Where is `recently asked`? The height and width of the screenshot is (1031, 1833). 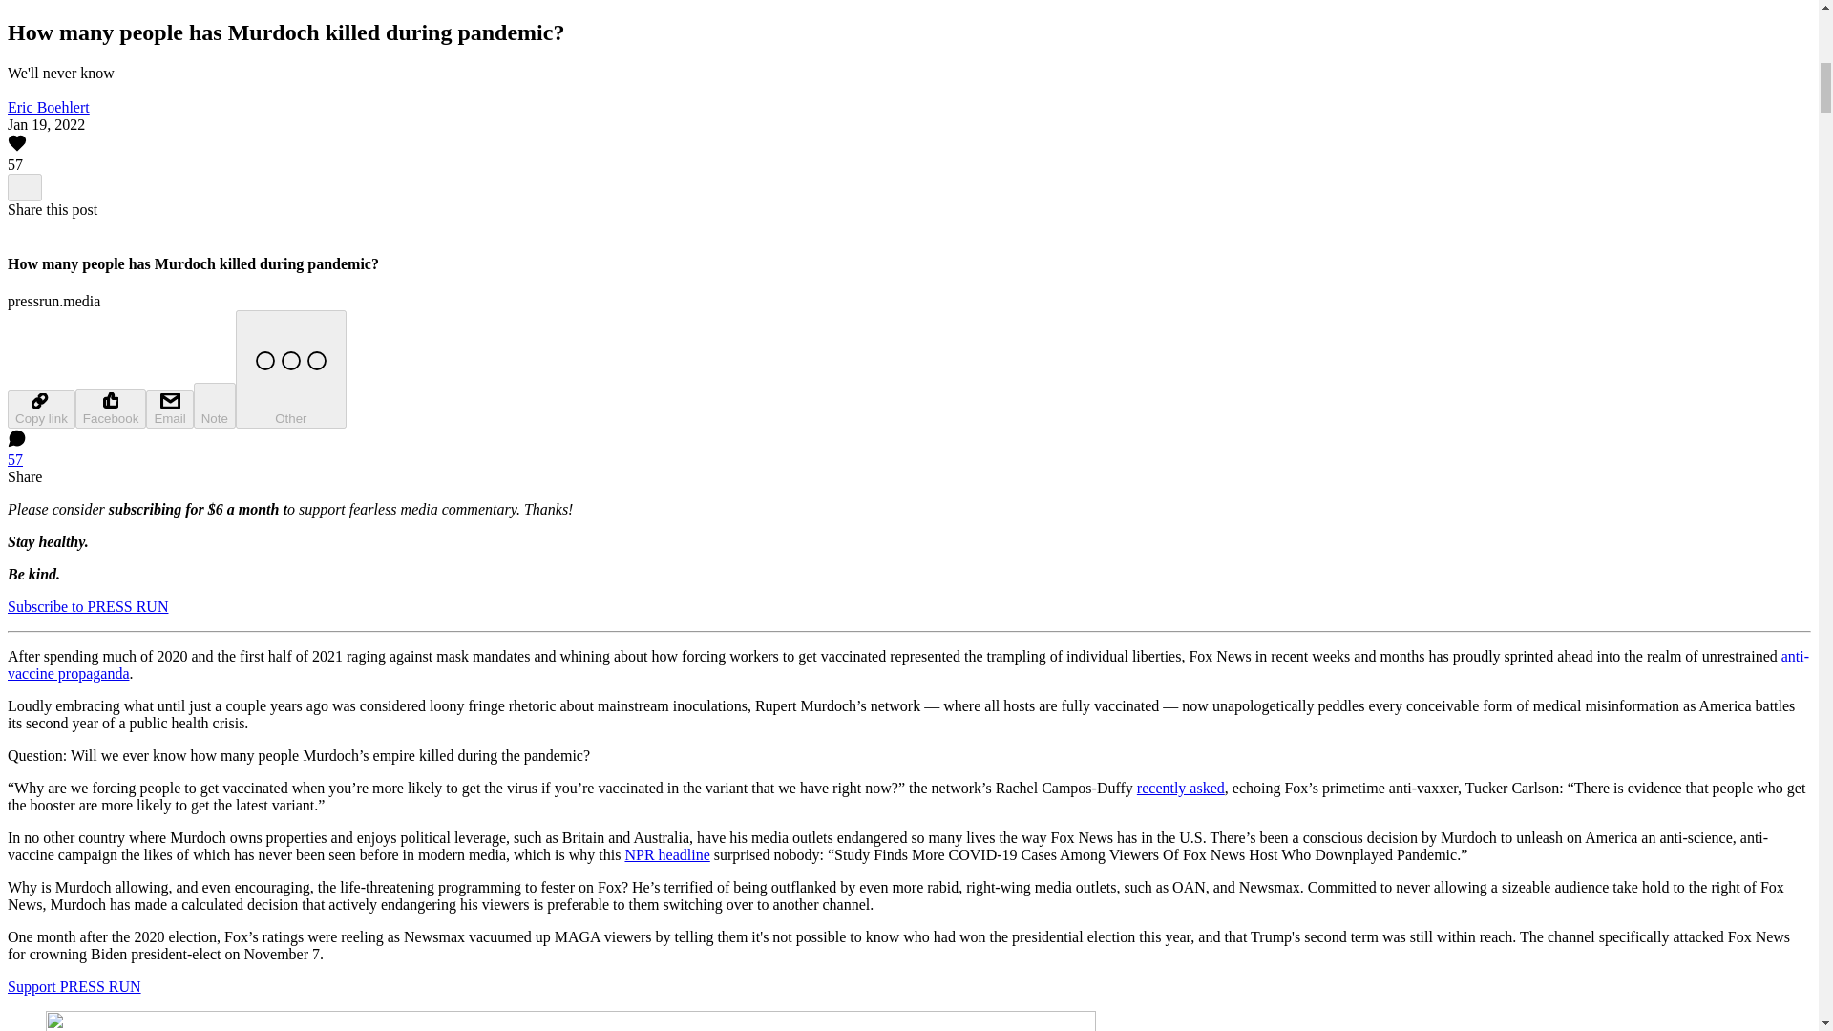 recently asked is located at coordinates (1180, 787).